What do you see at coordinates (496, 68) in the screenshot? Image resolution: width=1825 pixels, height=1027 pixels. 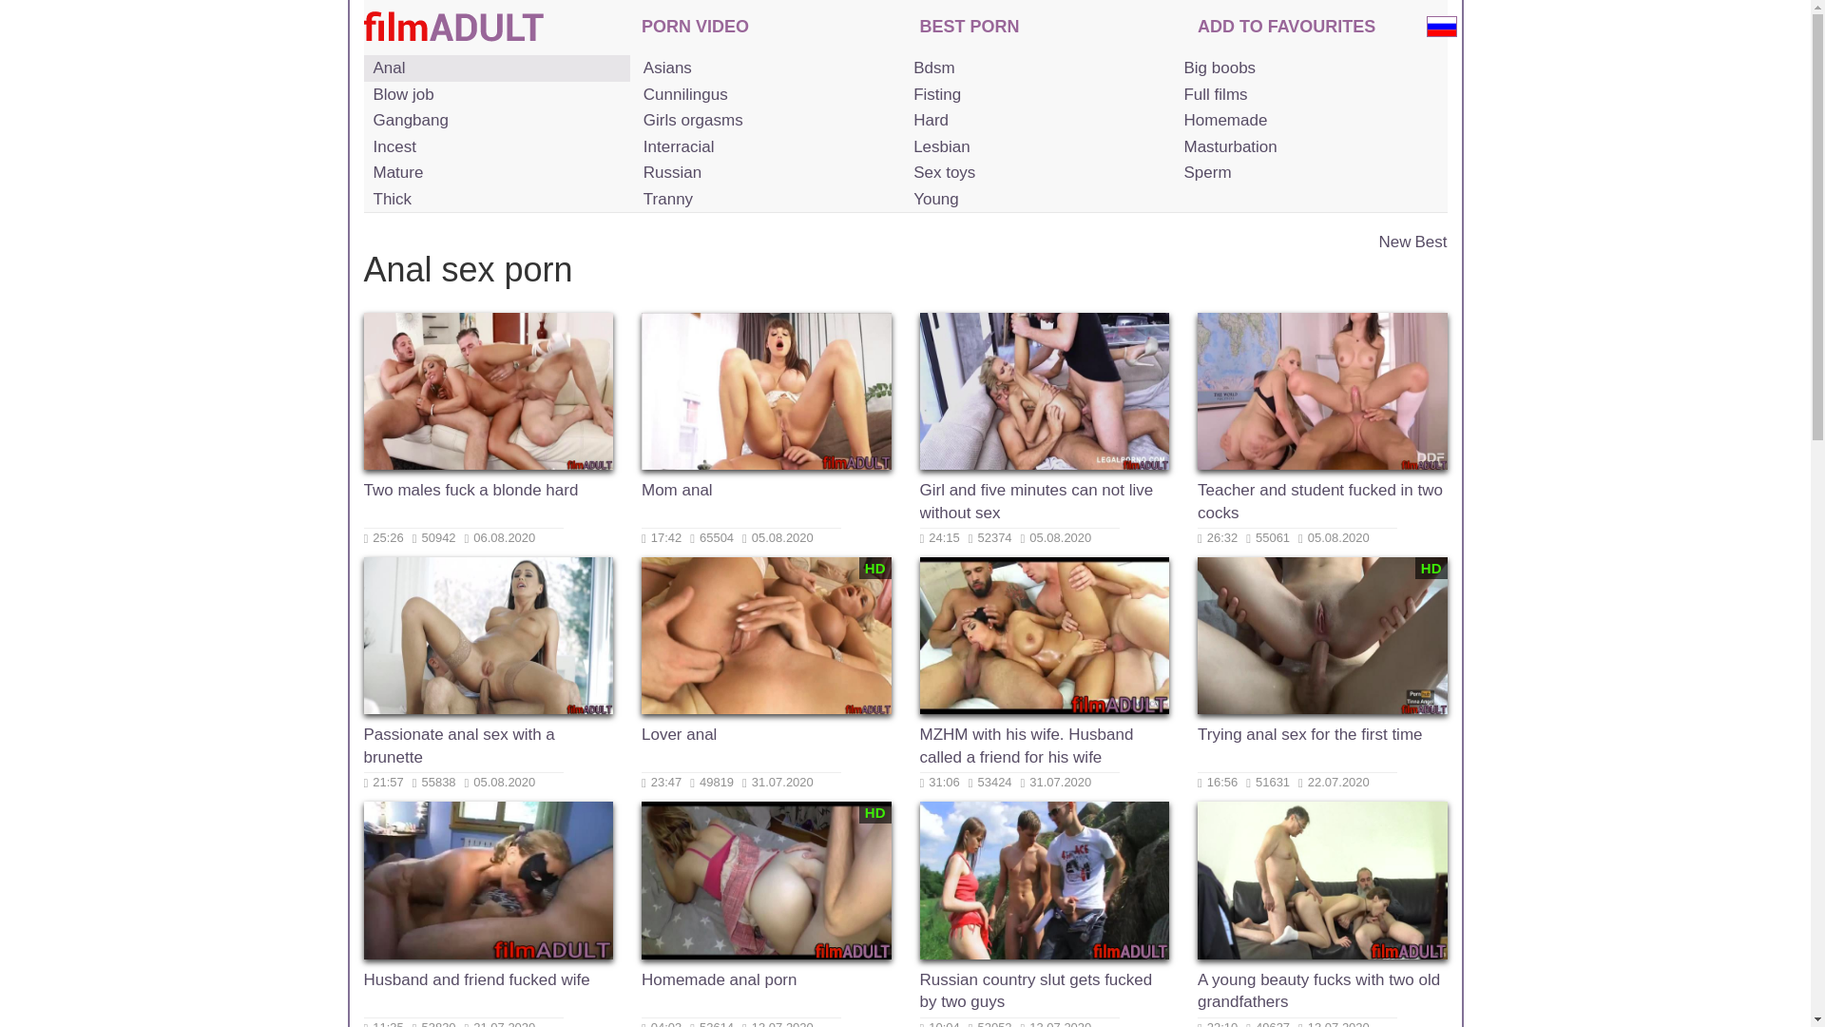 I see `Anal sex porn` at bounding box center [496, 68].